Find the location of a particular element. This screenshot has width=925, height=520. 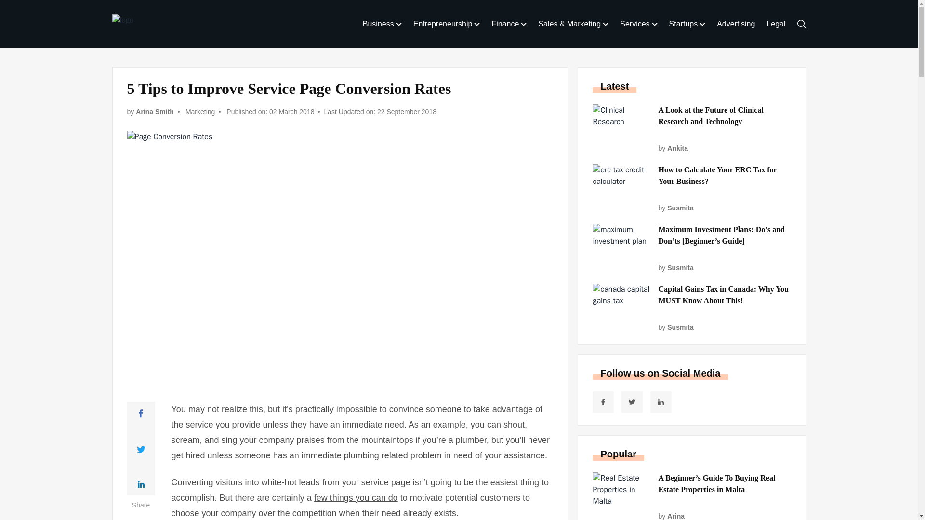

Finance is located at coordinates (509, 24).